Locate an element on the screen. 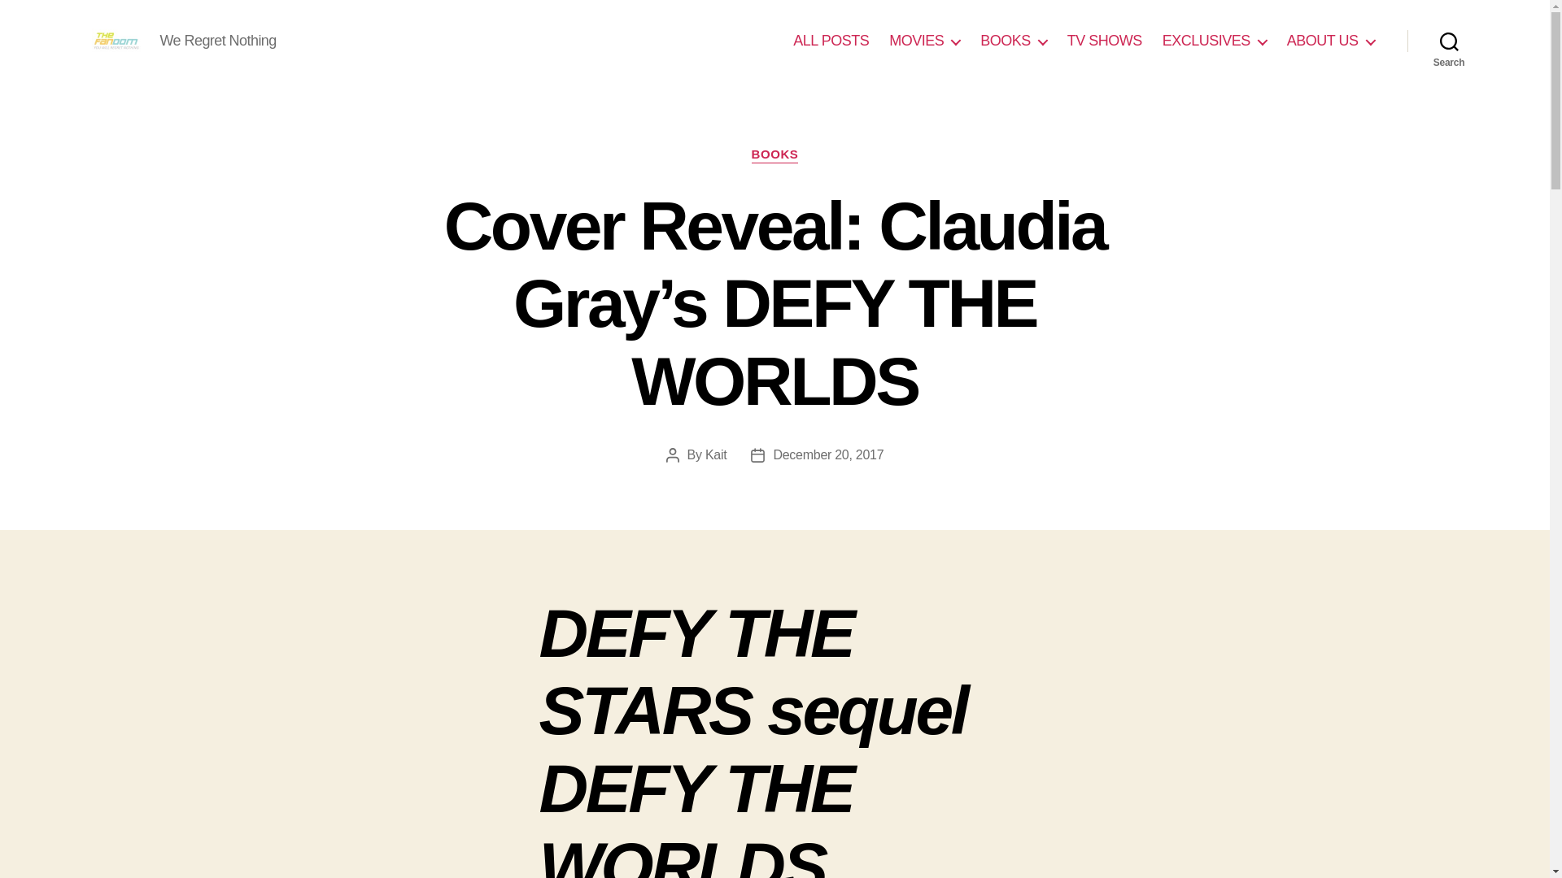  Search is located at coordinates (1449, 41).